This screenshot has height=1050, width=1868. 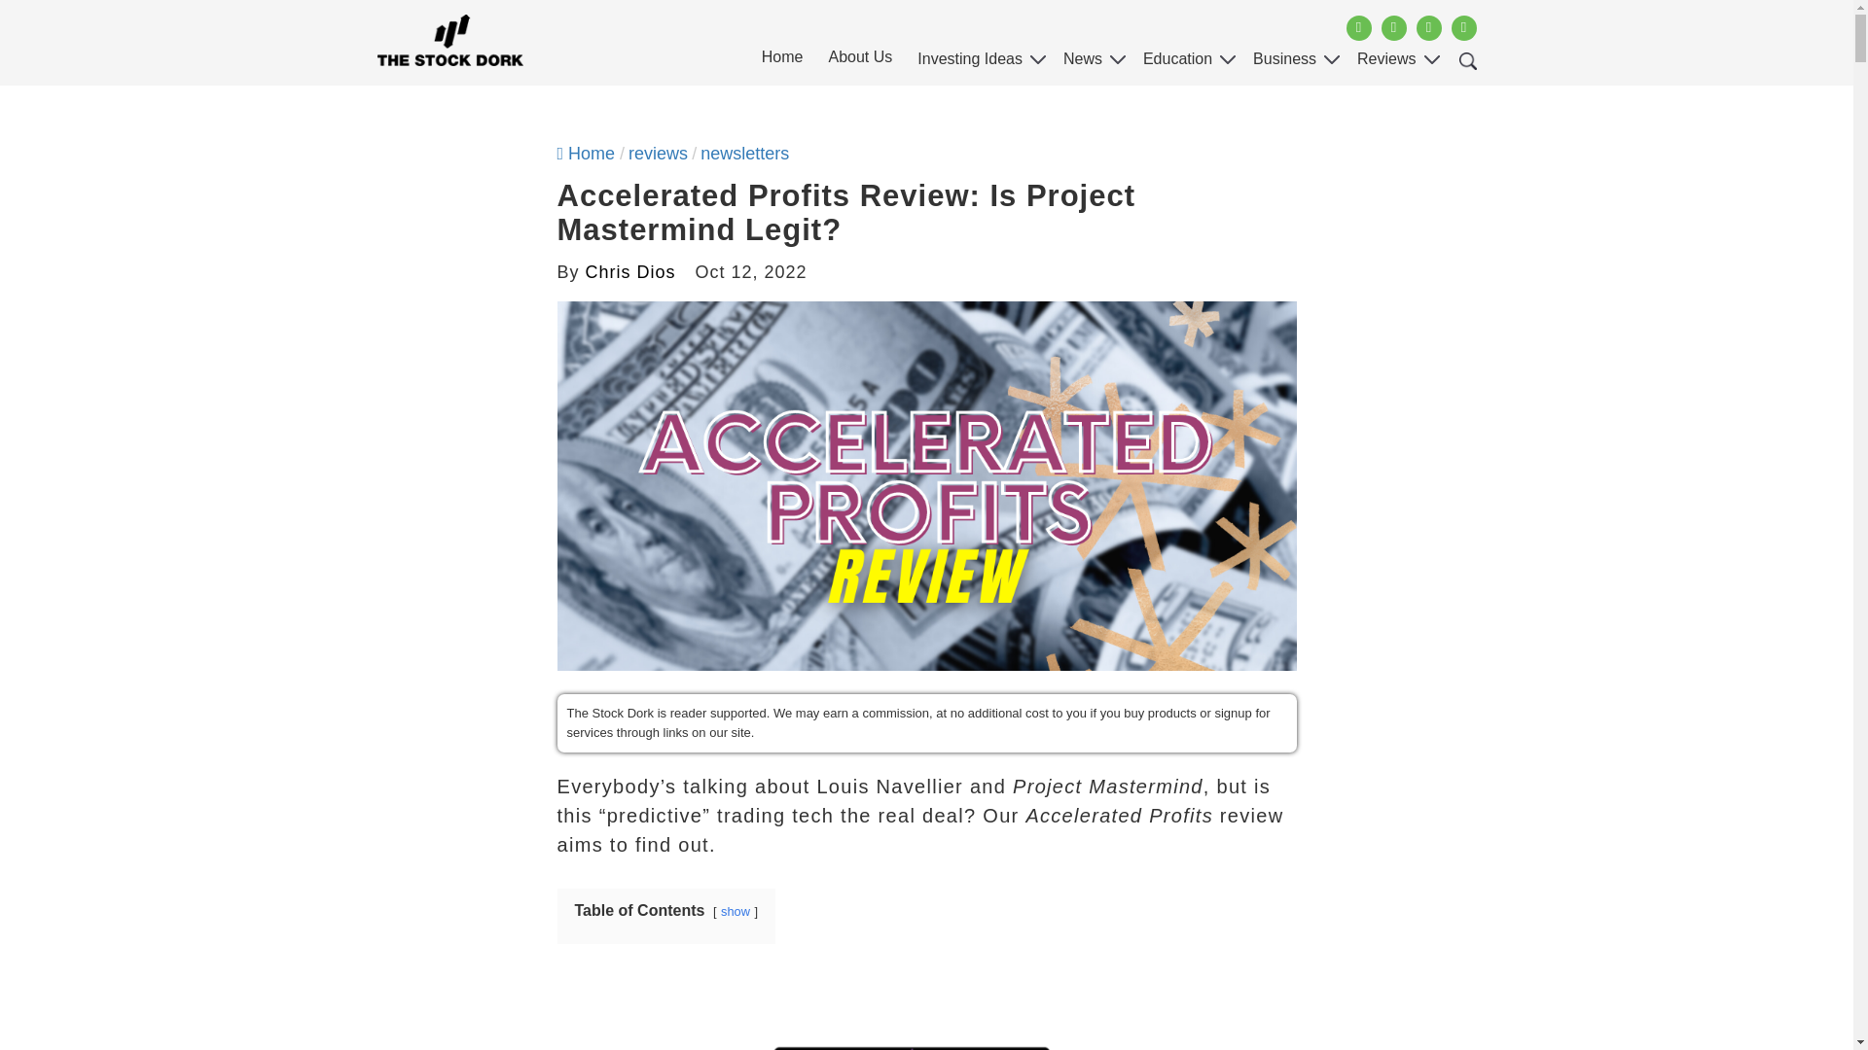 What do you see at coordinates (860, 62) in the screenshot?
I see `About Us` at bounding box center [860, 62].